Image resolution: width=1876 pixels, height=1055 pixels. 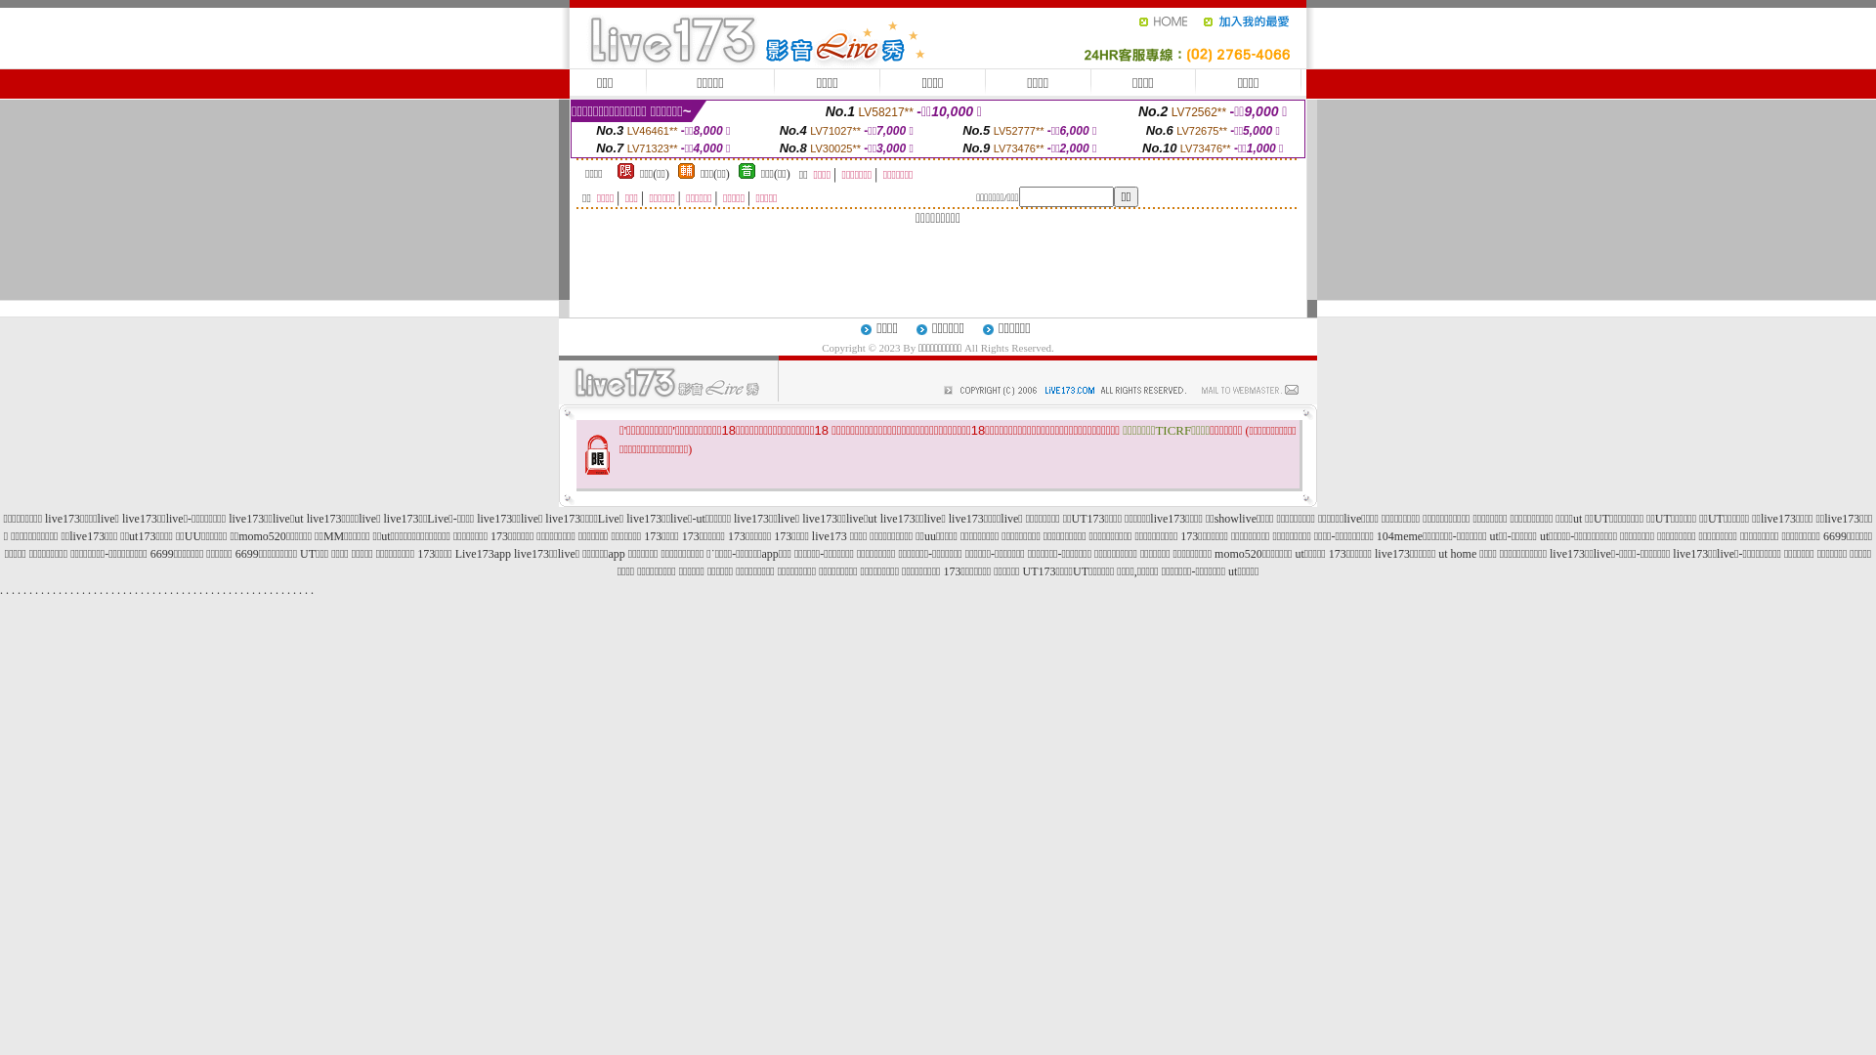 What do you see at coordinates (78, 590) in the screenshot?
I see `.` at bounding box center [78, 590].